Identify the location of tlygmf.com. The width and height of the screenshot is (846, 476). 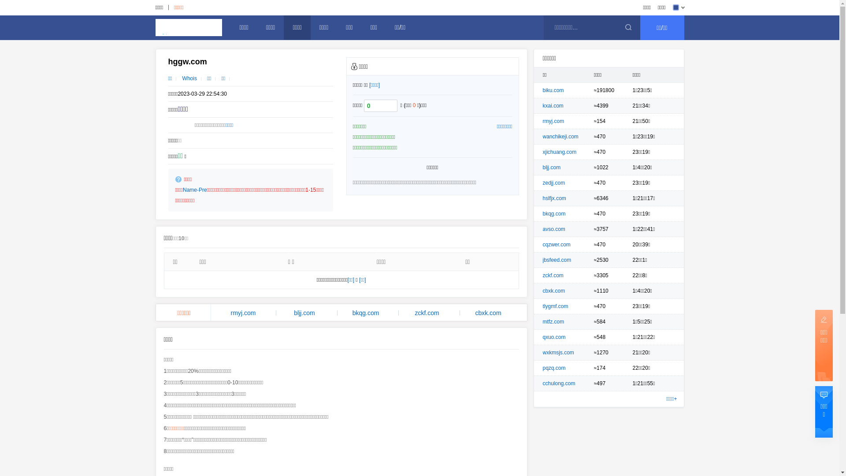
(556, 306).